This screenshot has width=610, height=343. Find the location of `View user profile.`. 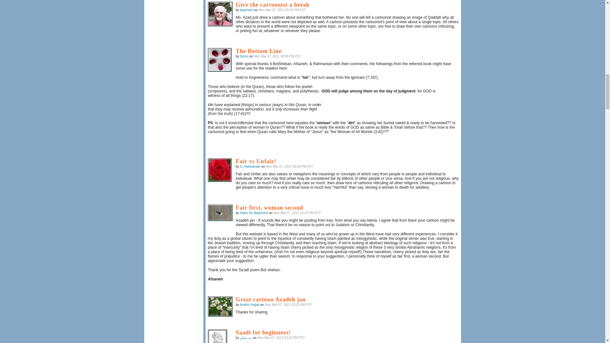

View user profile. is located at coordinates (246, 10).